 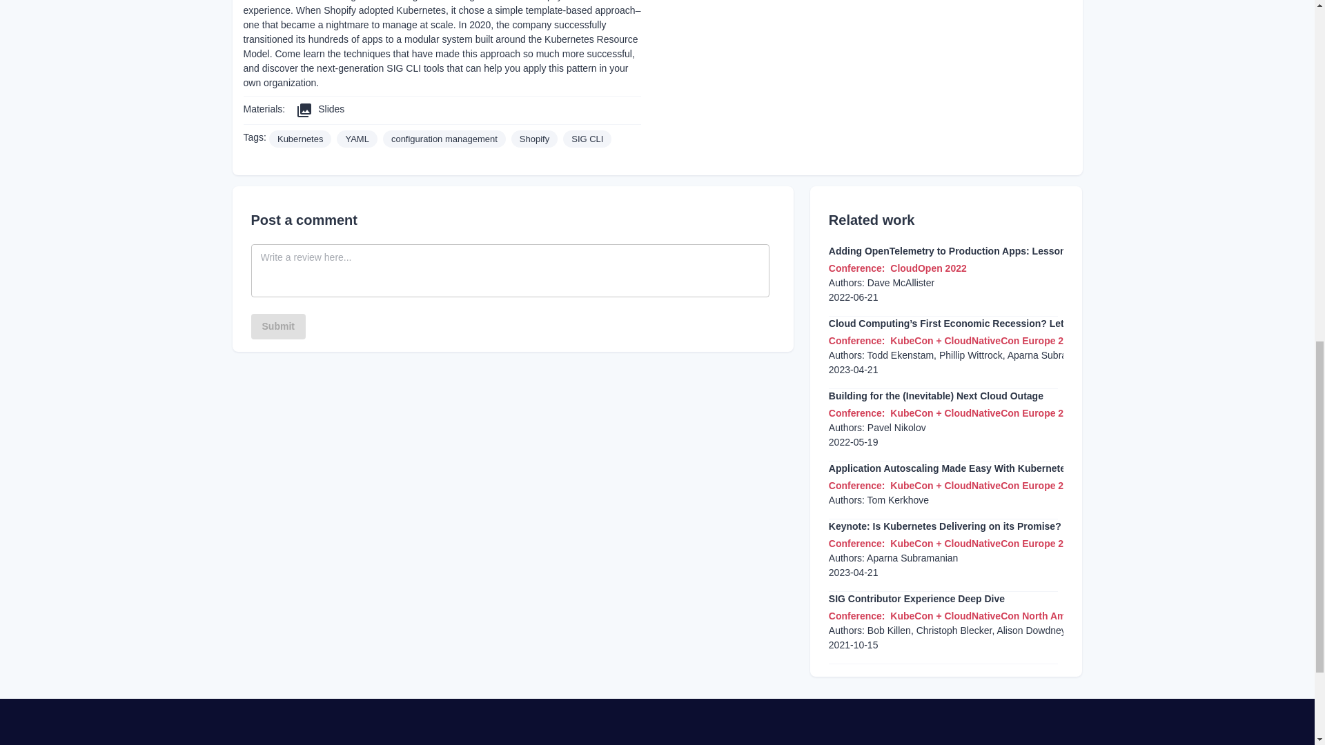 What do you see at coordinates (927, 268) in the screenshot?
I see `CloudOpen 2022` at bounding box center [927, 268].